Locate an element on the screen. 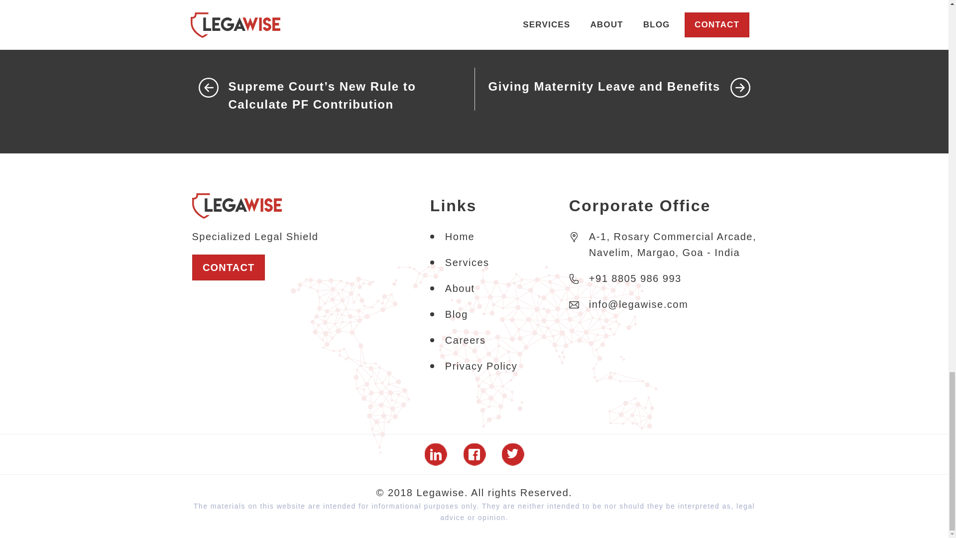 This screenshot has height=538, width=956. Services is located at coordinates (467, 262).